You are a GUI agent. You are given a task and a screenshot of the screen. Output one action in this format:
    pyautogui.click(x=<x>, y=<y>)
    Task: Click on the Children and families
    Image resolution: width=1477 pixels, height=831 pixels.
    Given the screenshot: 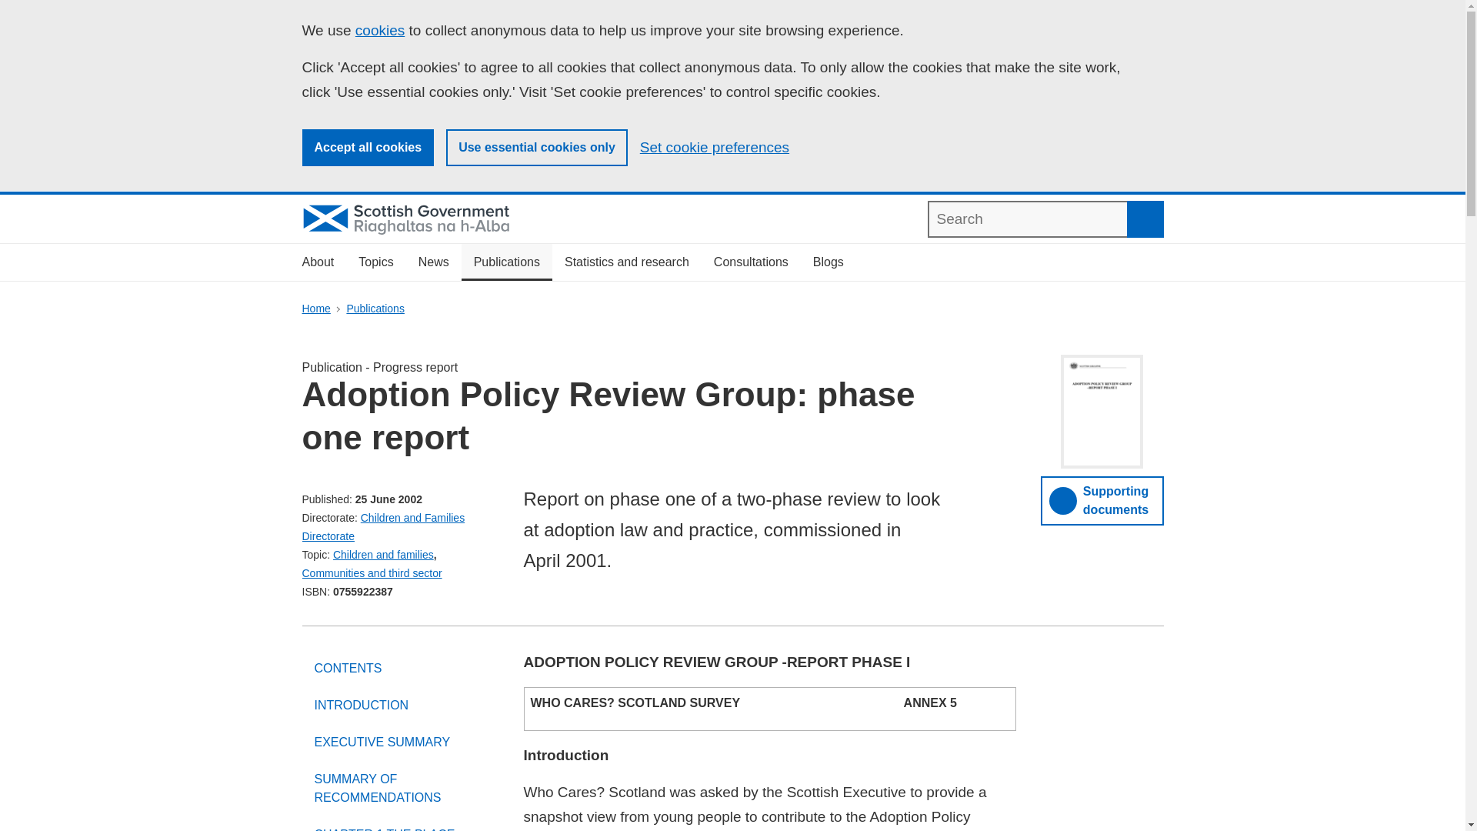 What is the action you would take?
    pyautogui.click(x=383, y=554)
    